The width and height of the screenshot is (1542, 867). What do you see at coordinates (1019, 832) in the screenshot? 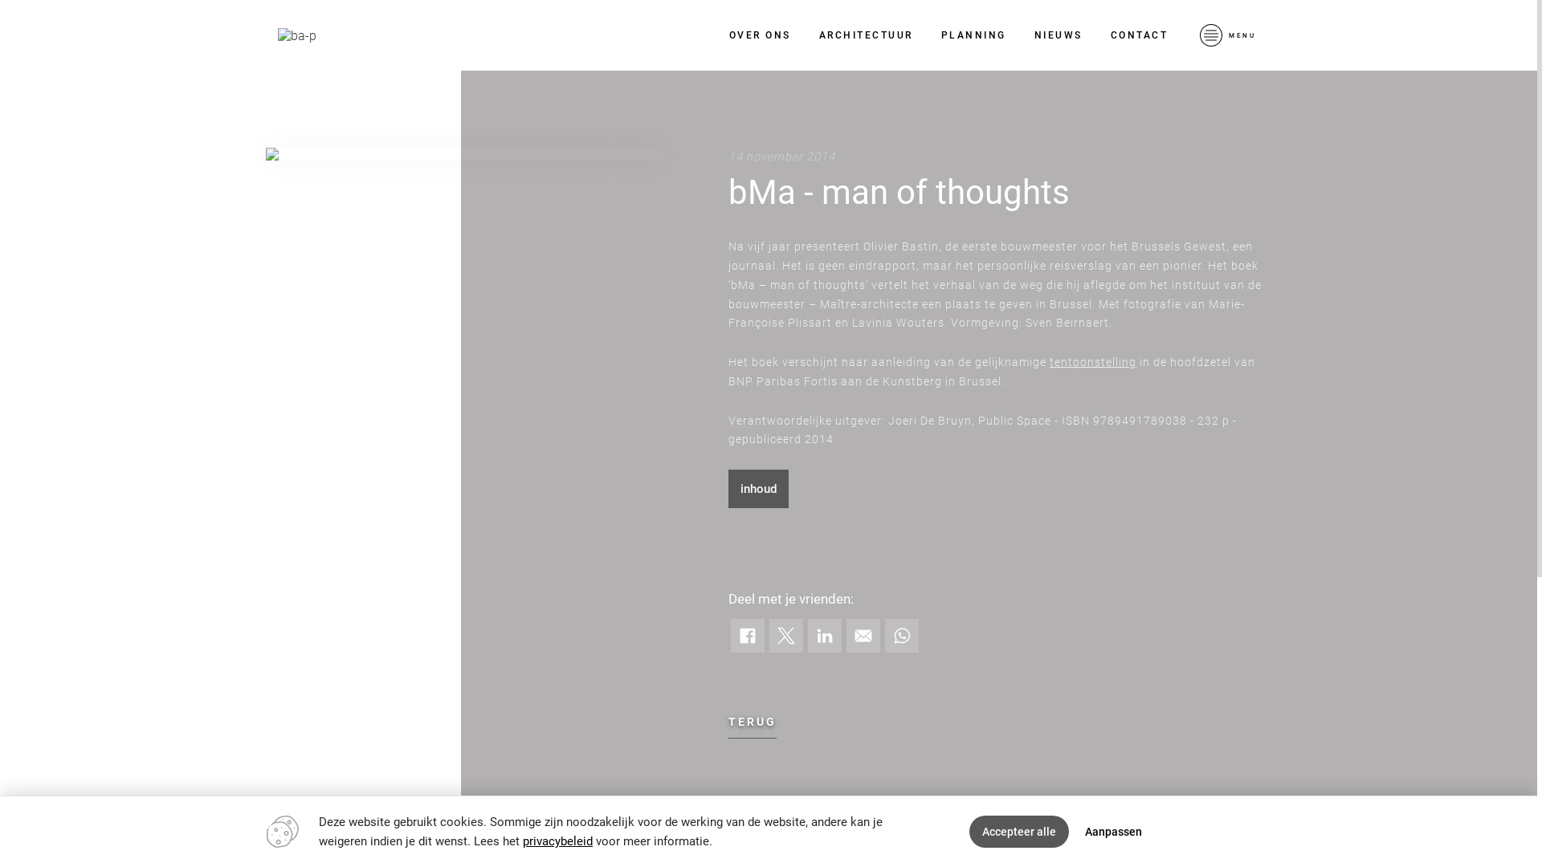
I see `Accepteer alle` at bounding box center [1019, 832].